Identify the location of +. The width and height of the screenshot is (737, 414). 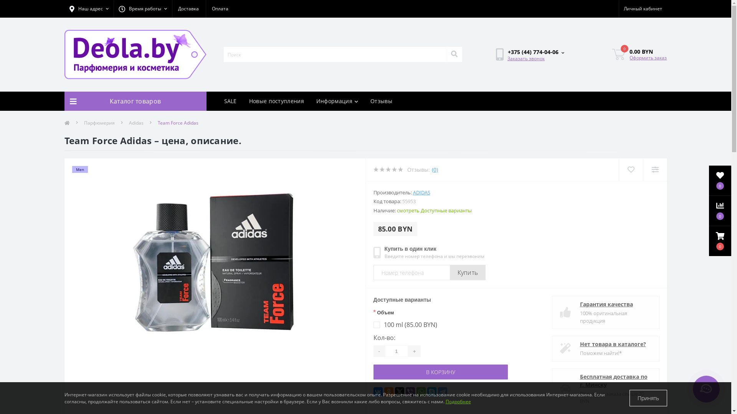
(415, 351).